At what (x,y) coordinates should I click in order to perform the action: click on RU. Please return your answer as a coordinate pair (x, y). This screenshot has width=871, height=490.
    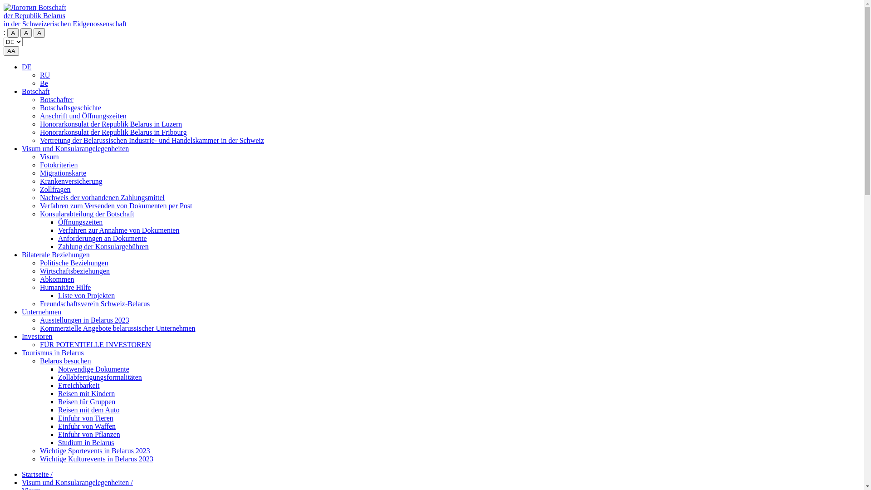
    Looking at the image, I should click on (45, 75).